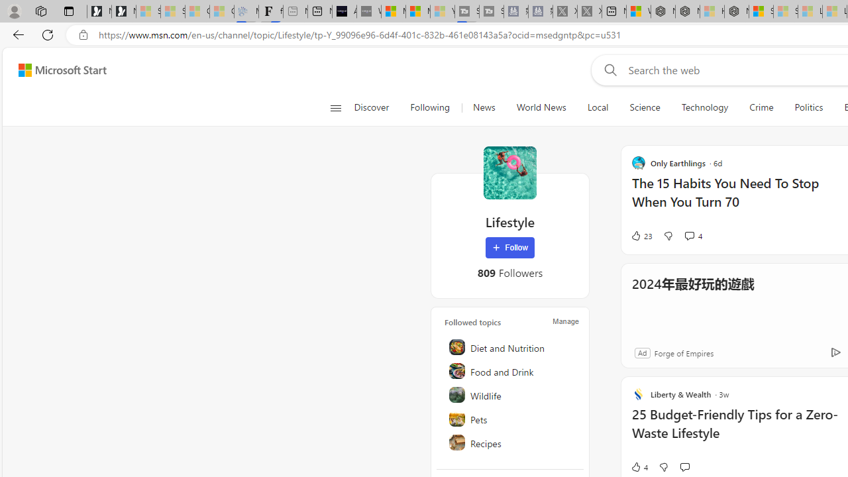 This screenshot has height=477, width=848. What do you see at coordinates (484, 107) in the screenshot?
I see `News` at bounding box center [484, 107].